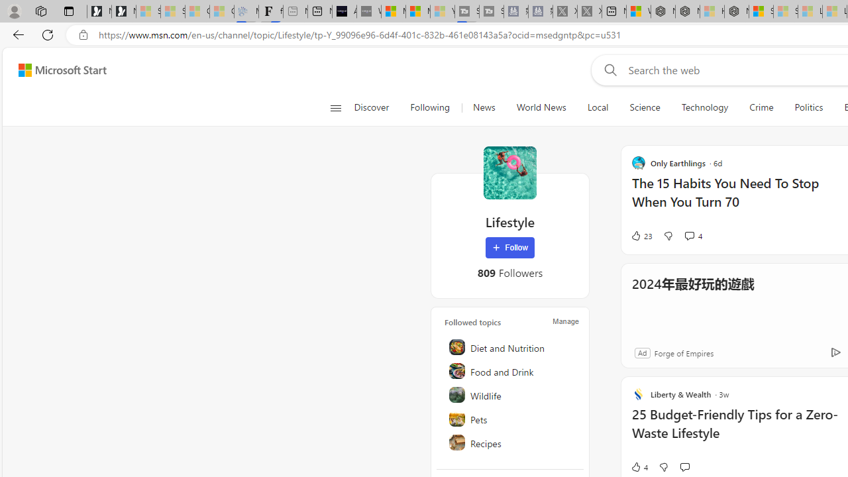 This screenshot has height=477, width=848. What do you see at coordinates (484, 107) in the screenshot?
I see `News` at bounding box center [484, 107].